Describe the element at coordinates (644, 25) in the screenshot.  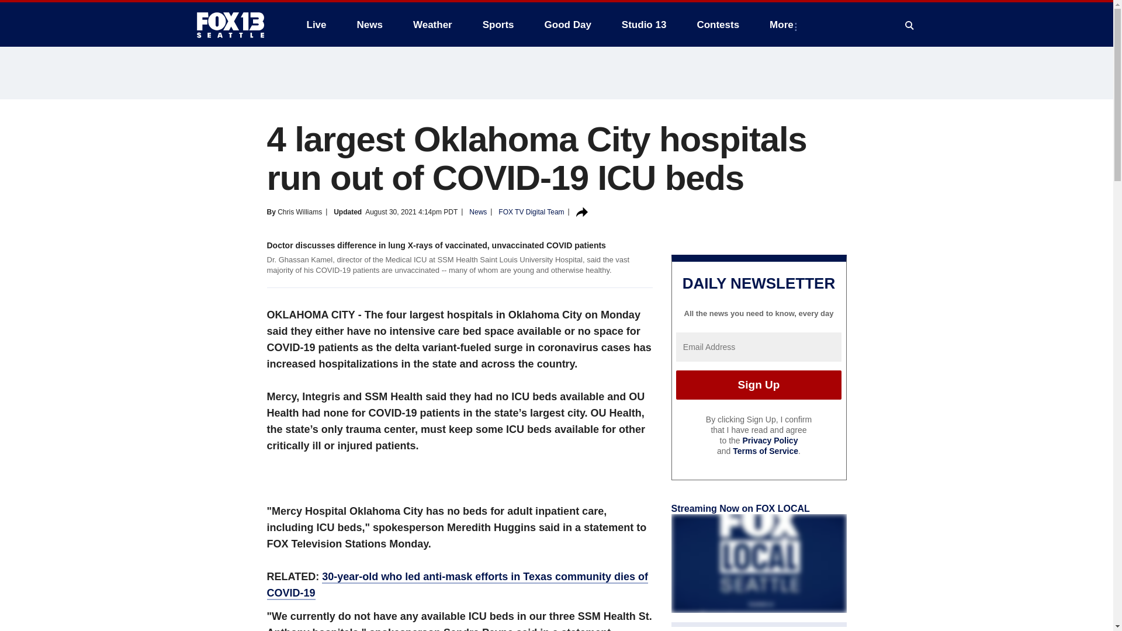
I see `Studio 13` at that location.